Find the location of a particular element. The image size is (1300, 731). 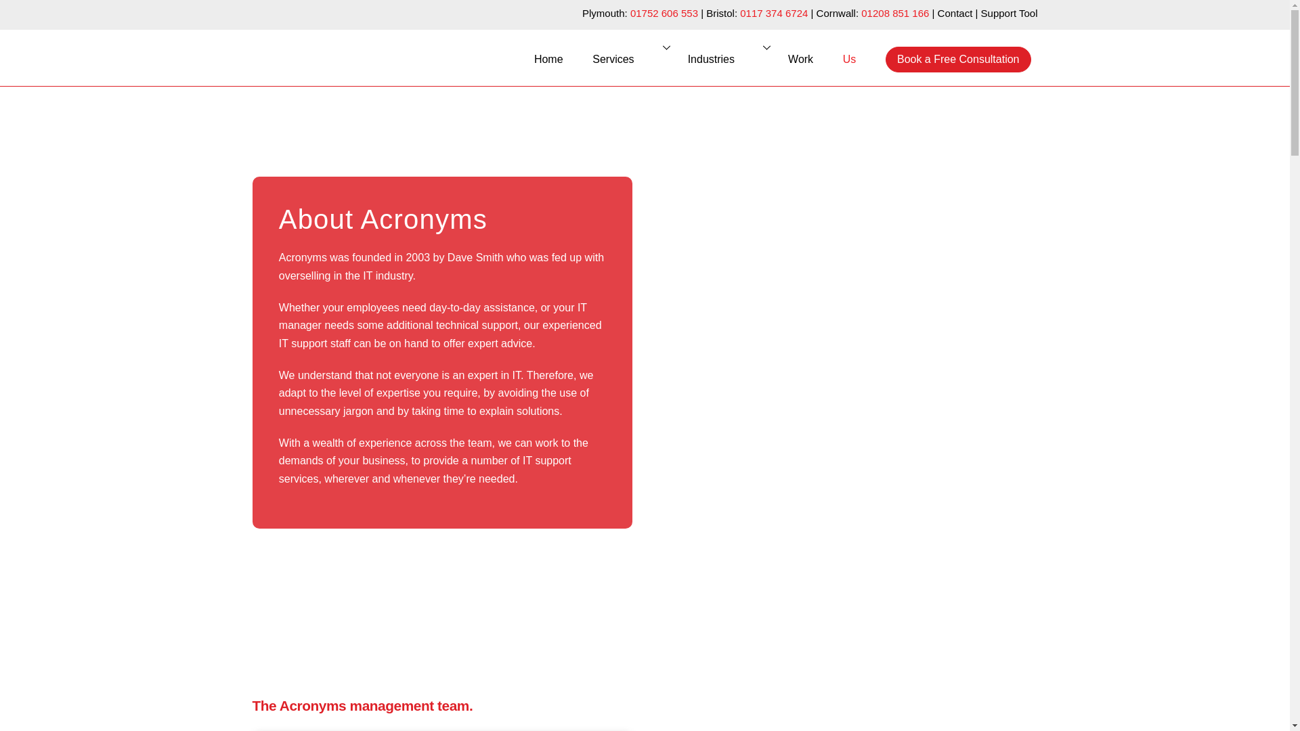

Book a Free Consultation is located at coordinates (955, 13).